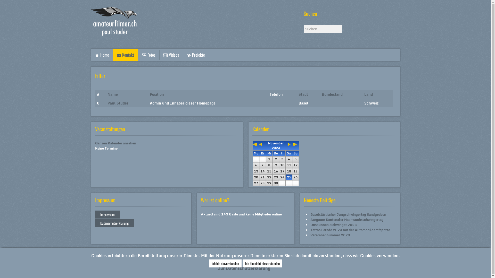 The width and height of the screenshot is (495, 278). Describe the element at coordinates (262, 183) in the screenshot. I see `28` at that location.